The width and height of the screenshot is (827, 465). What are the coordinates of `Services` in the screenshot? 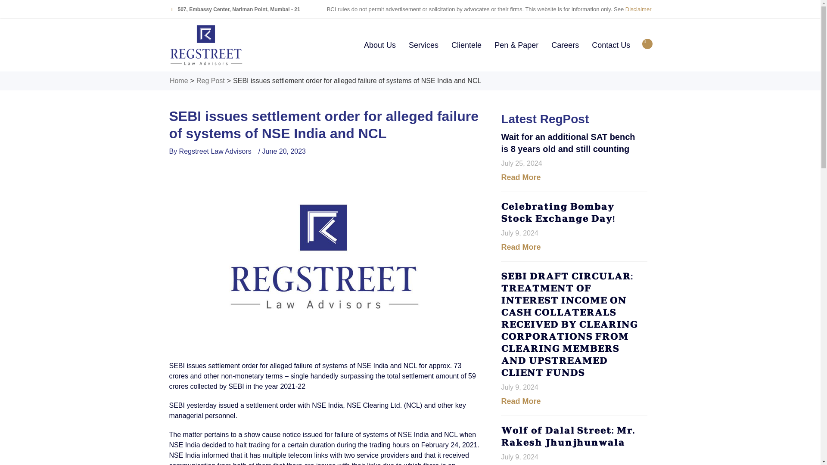 It's located at (423, 45).